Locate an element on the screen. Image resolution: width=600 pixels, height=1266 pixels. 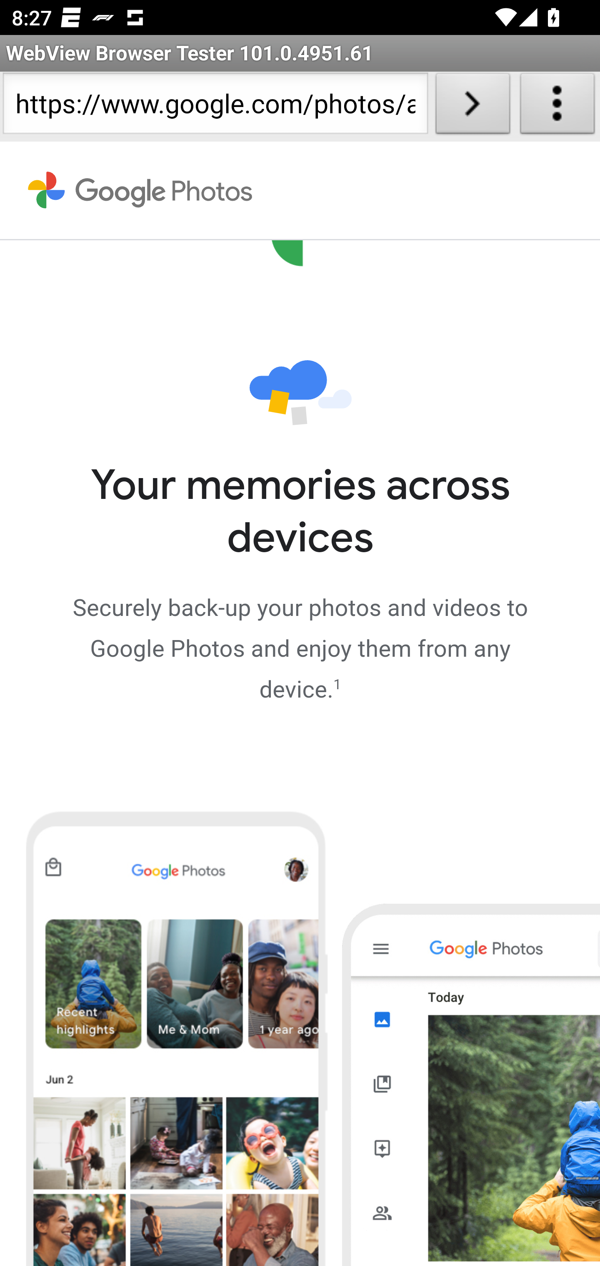
About WebView is located at coordinates (557, 107).